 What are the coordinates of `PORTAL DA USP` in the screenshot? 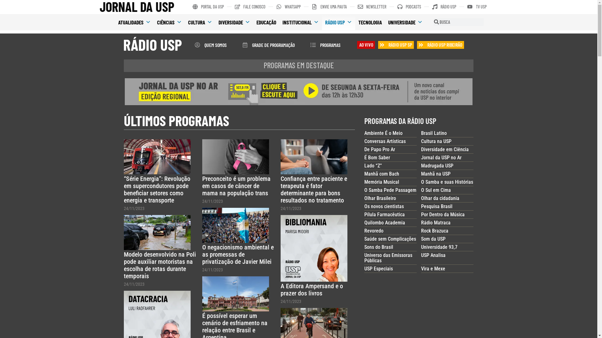 It's located at (208, 7).